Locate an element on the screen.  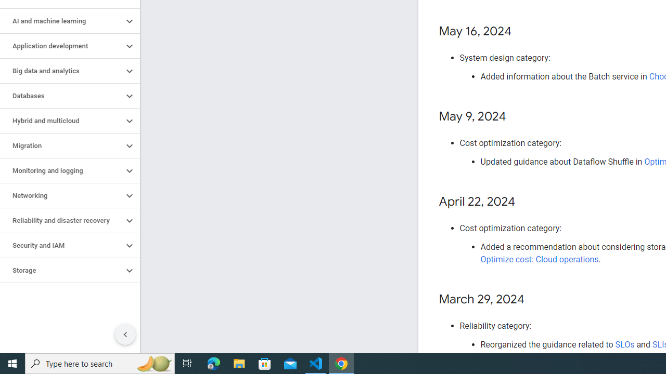
Copy link to this section: May 16, 2024 is located at coordinates (522, 32).